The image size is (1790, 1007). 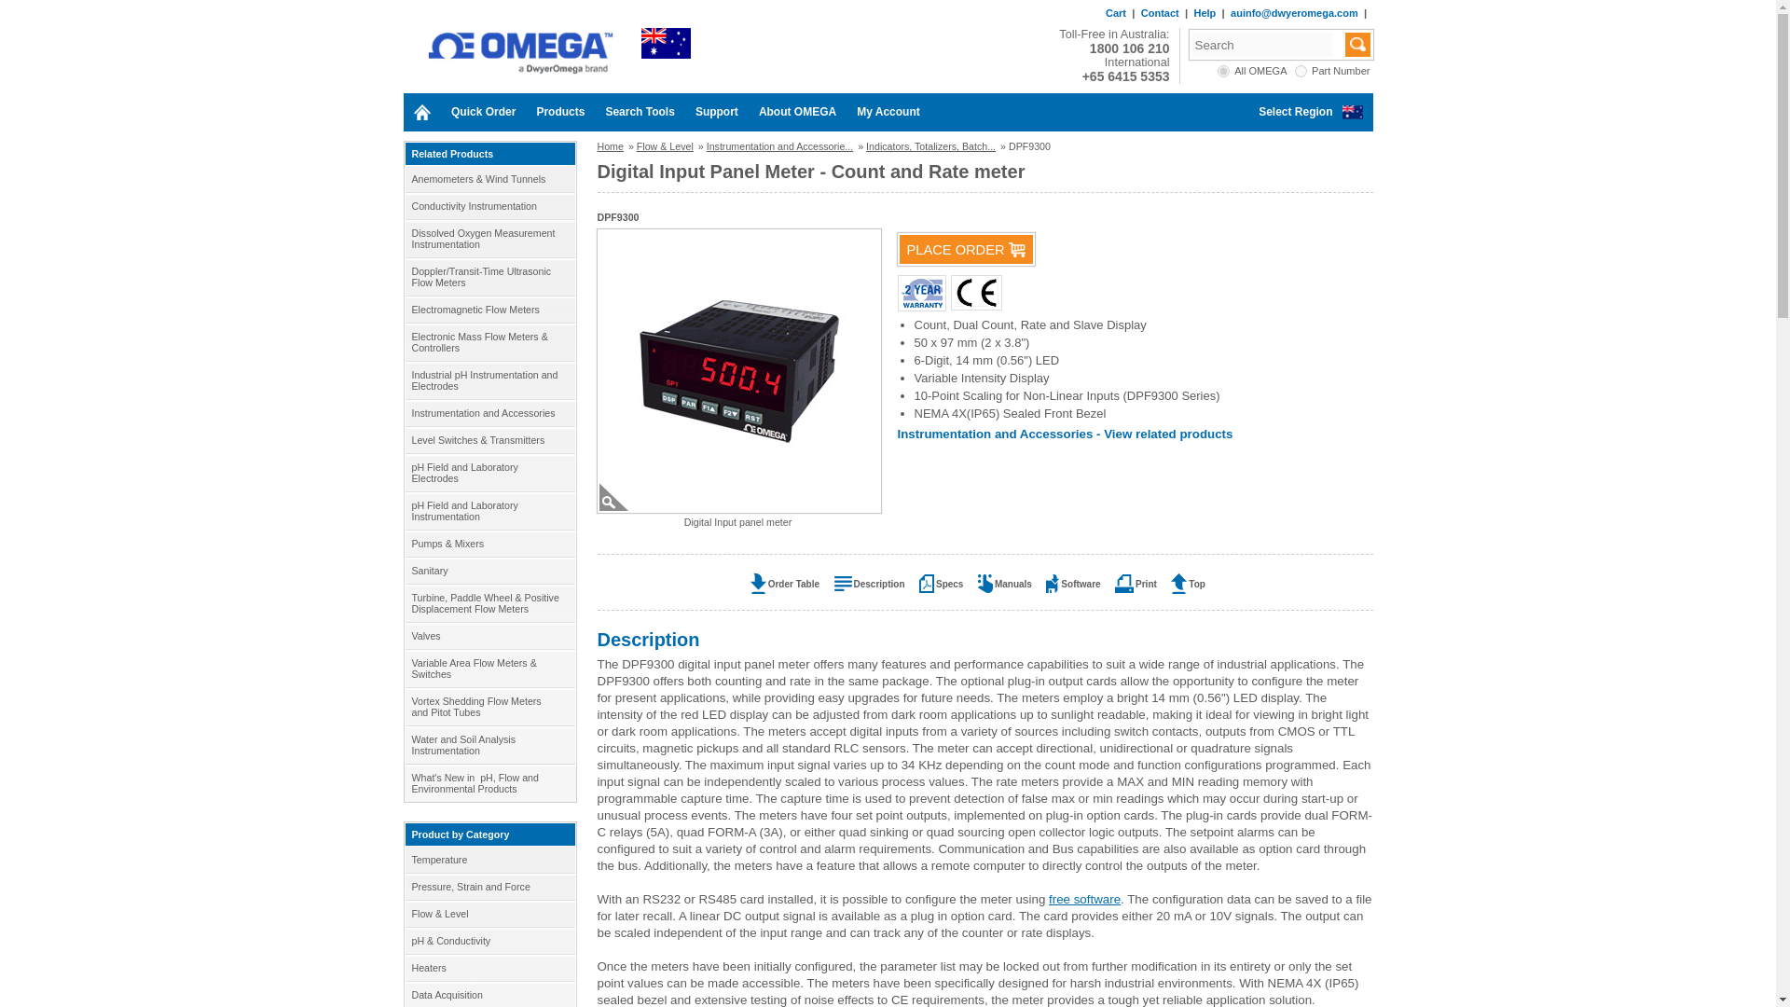 What do you see at coordinates (489, 412) in the screenshot?
I see `Instrumentation and Accessories` at bounding box center [489, 412].